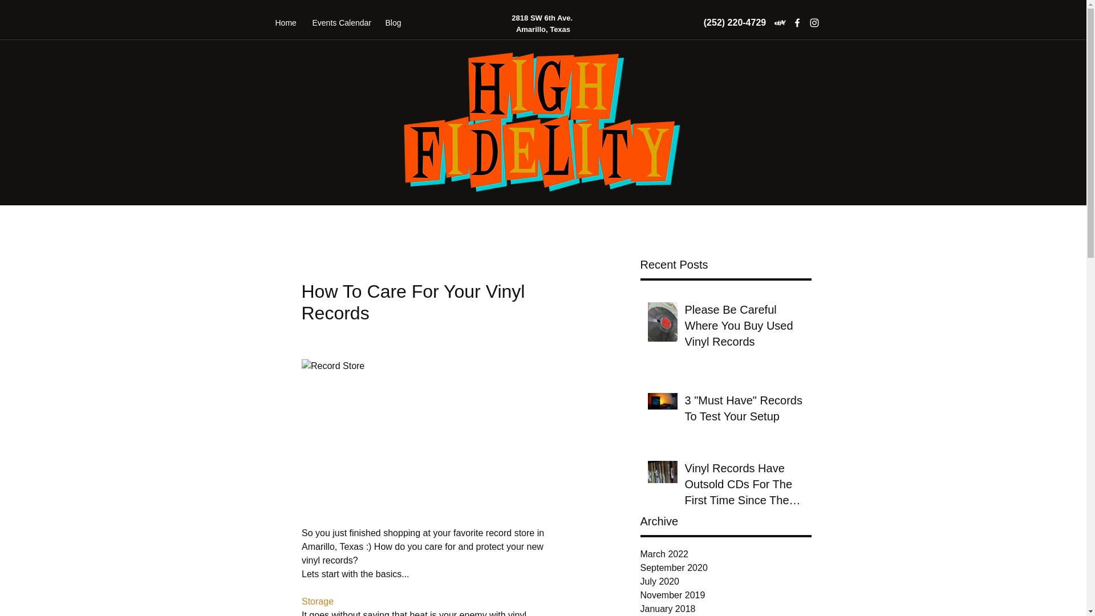  What do you see at coordinates (725, 554) in the screenshot?
I see `March 2022` at bounding box center [725, 554].